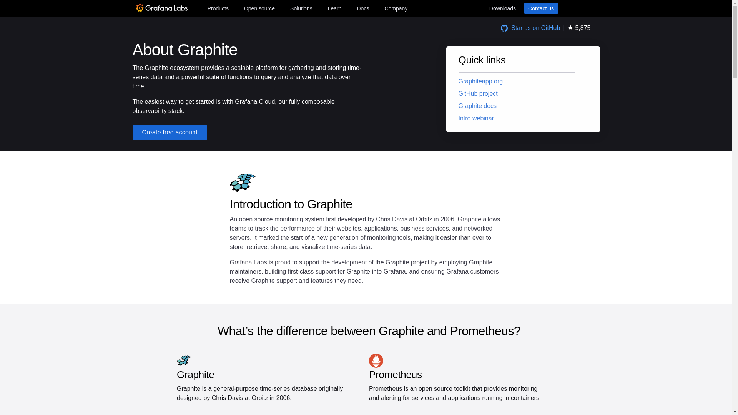 The height and width of the screenshot is (415, 738). What do you see at coordinates (396, 8) in the screenshot?
I see `Company` at bounding box center [396, 8].